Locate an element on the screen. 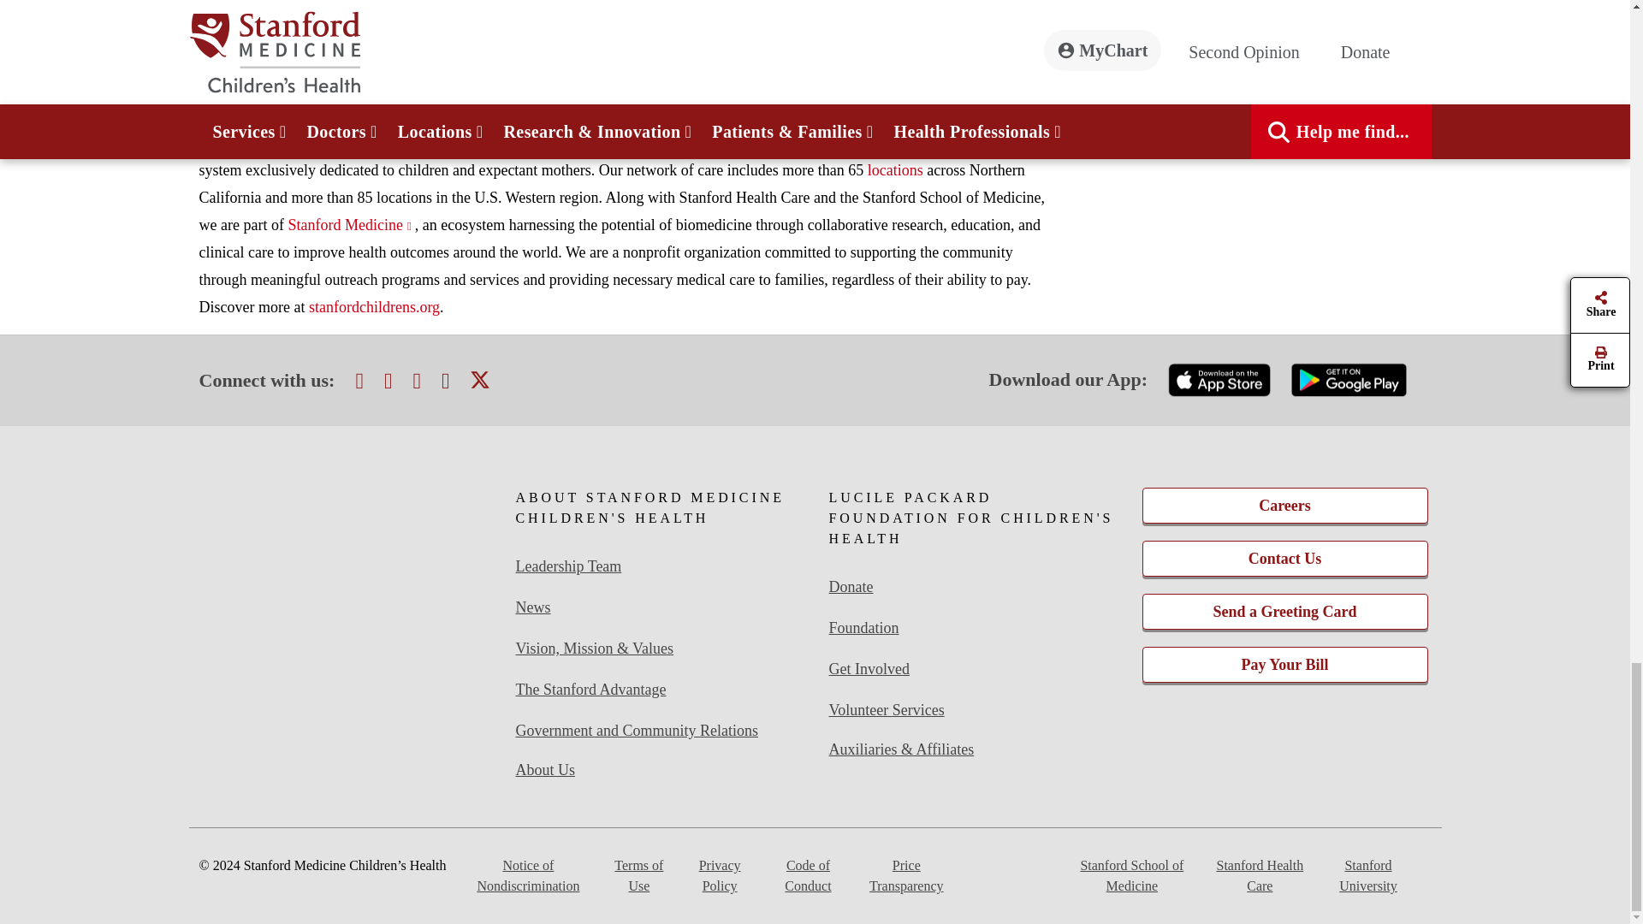 The width and height of the screenshot is (1643, 924). U.S. News Best Hospital is located at coordinates (345, 638).